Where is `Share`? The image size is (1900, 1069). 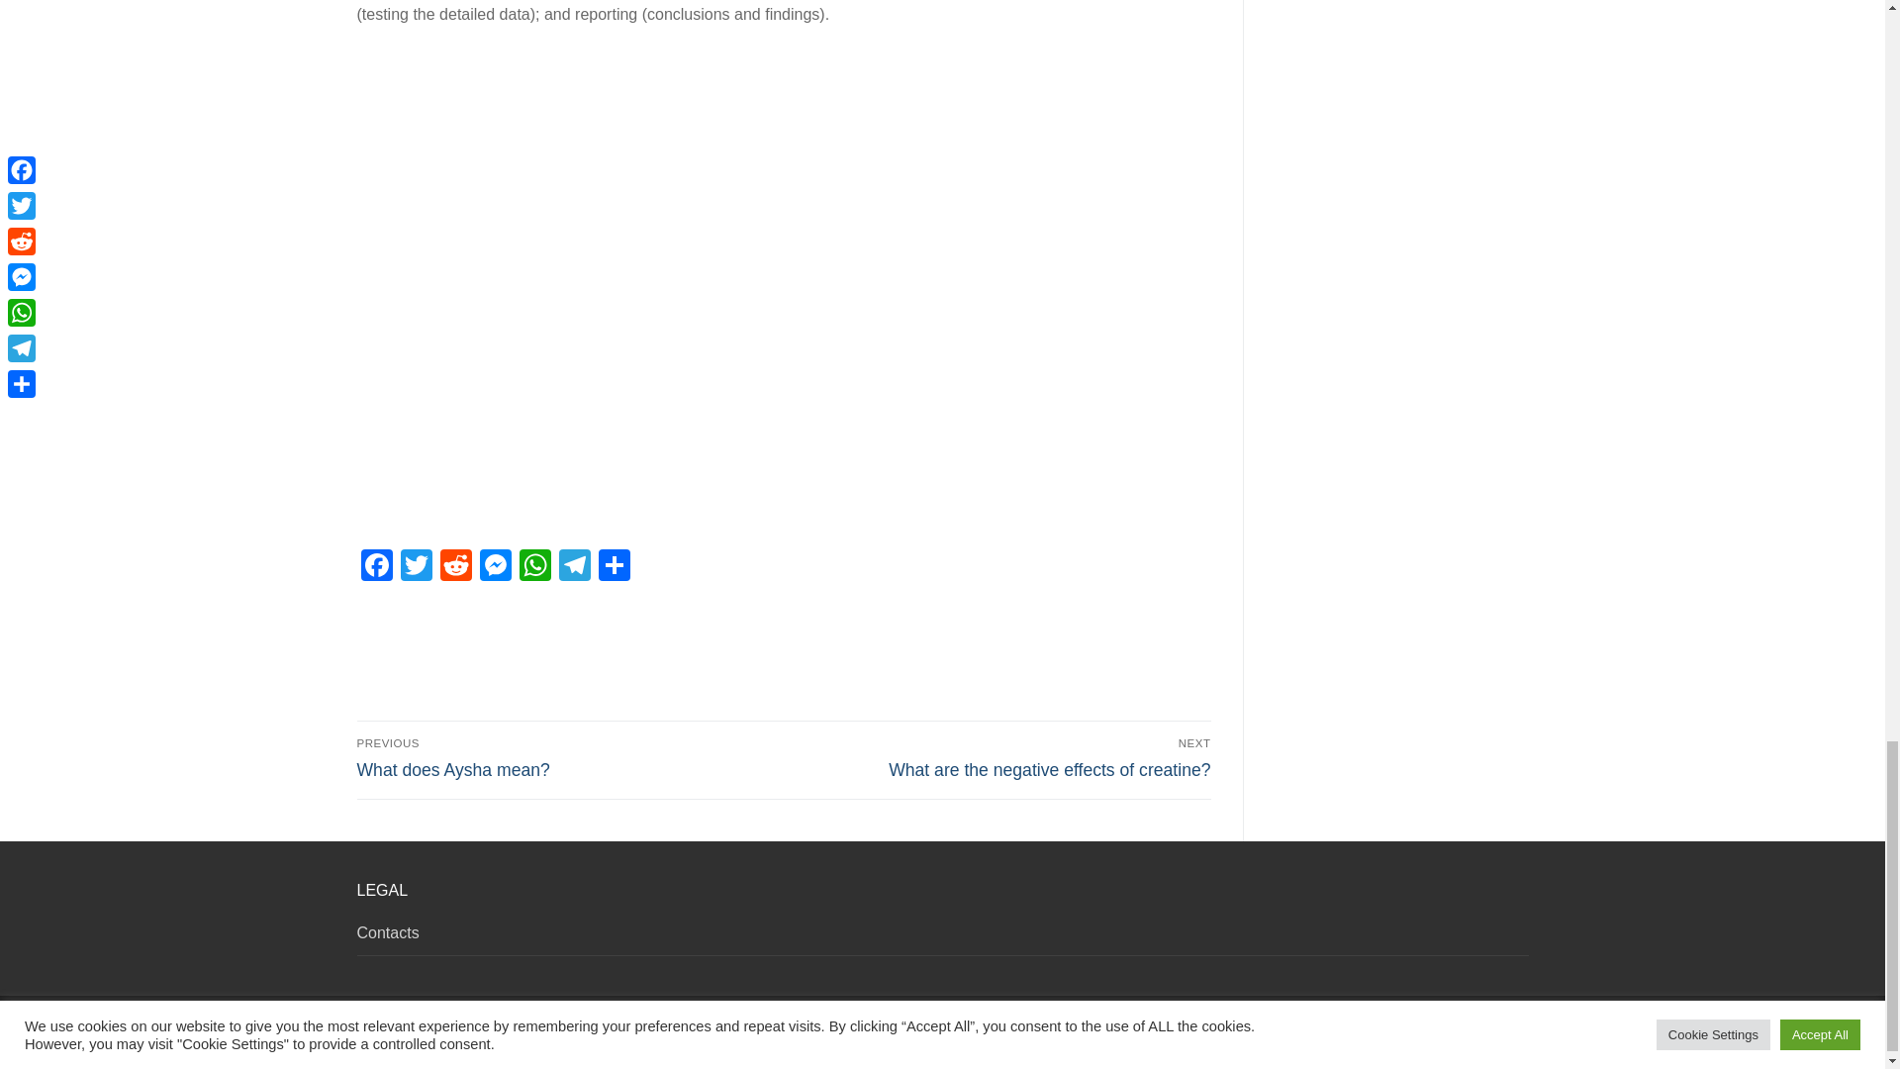
Share is located at coordinates (495, 567).